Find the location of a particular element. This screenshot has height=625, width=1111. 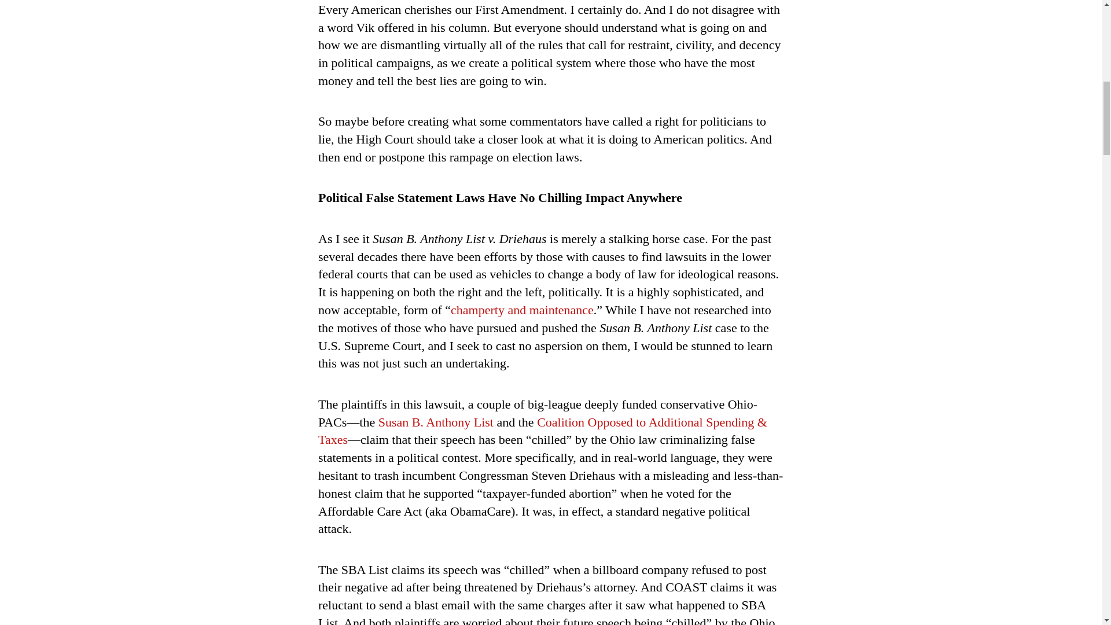

Susan B. Anthony List is located at coordinates (436, 422).